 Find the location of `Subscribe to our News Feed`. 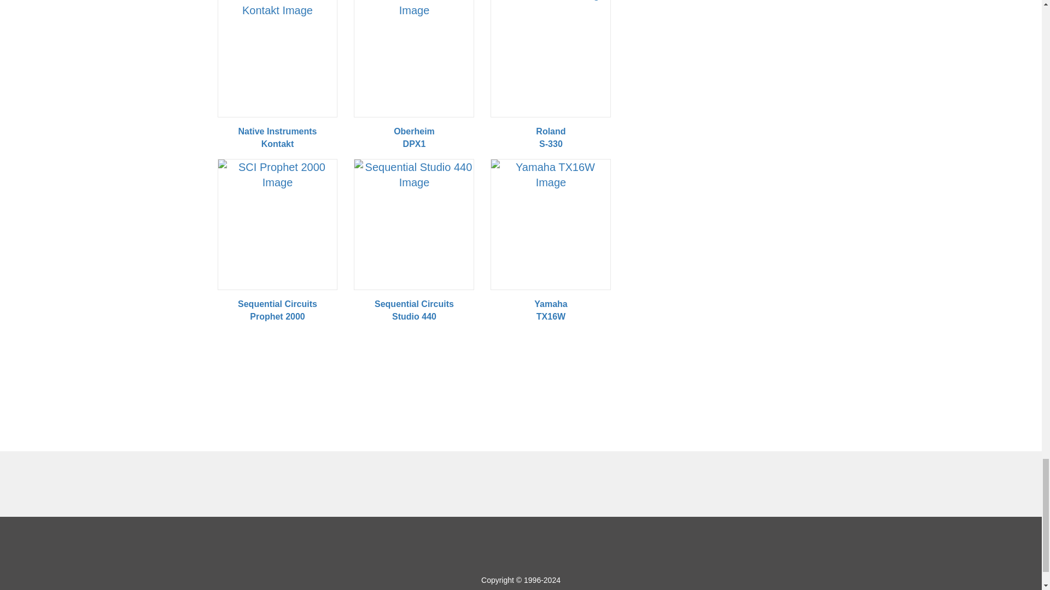

Subscribe to our News Feed is located at coordinates (558, 545).